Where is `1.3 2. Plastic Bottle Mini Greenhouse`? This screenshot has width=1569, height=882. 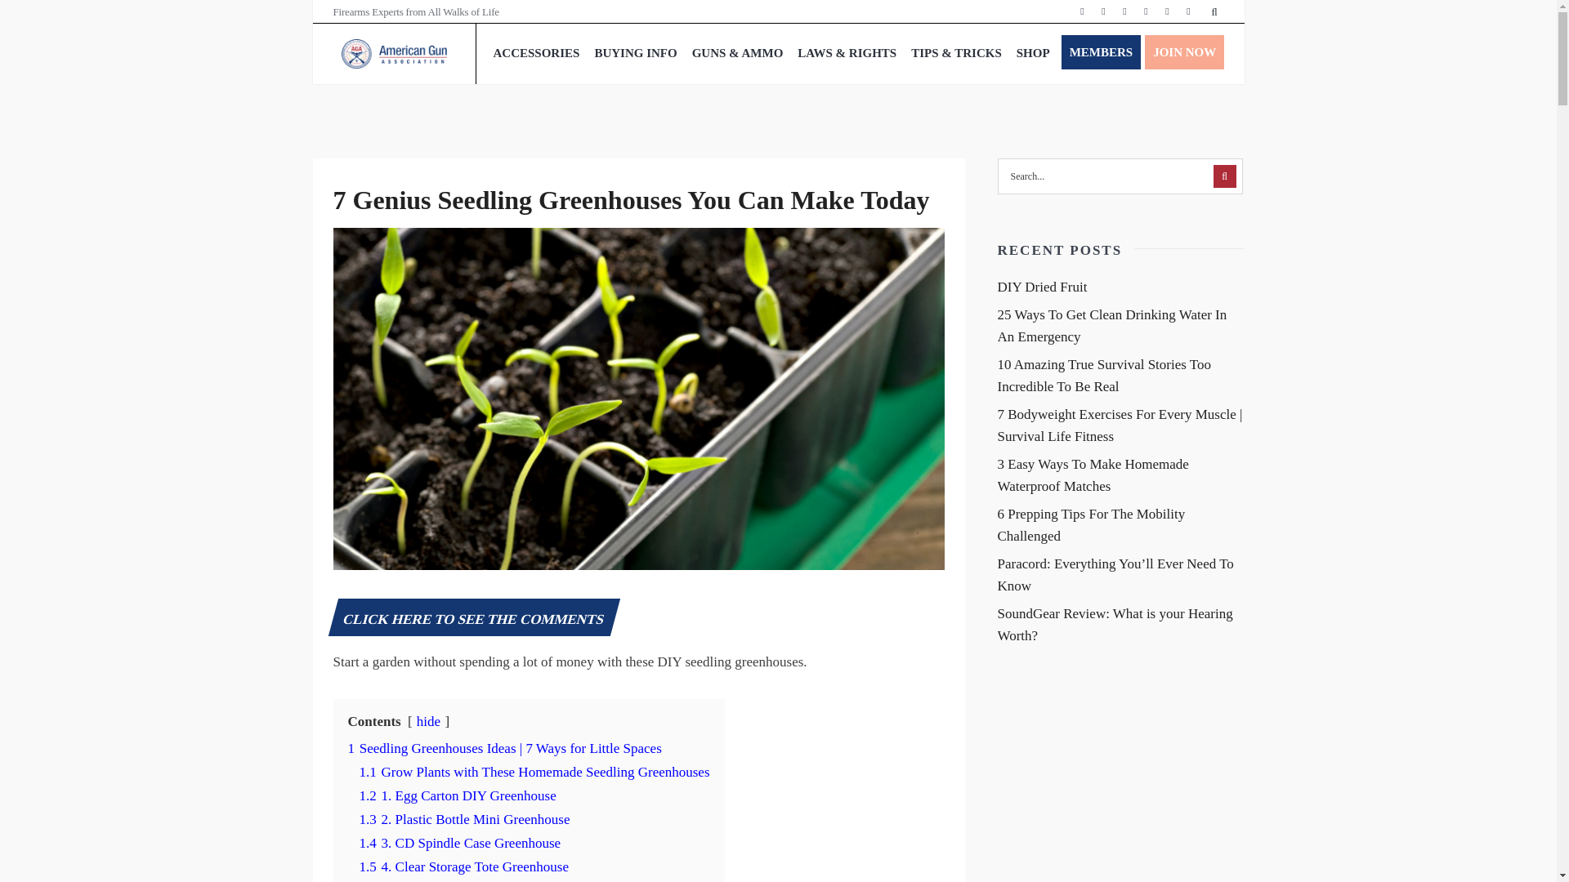
1.3 2. Plastic Bottle Mini Greenhouse is located at coordinates (464, 818).